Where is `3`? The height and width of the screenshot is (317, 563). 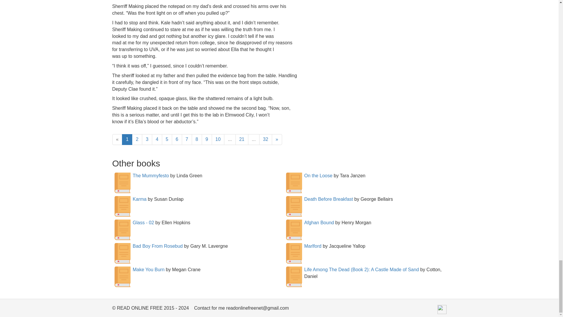
3 is located at coordinates (147, 139).